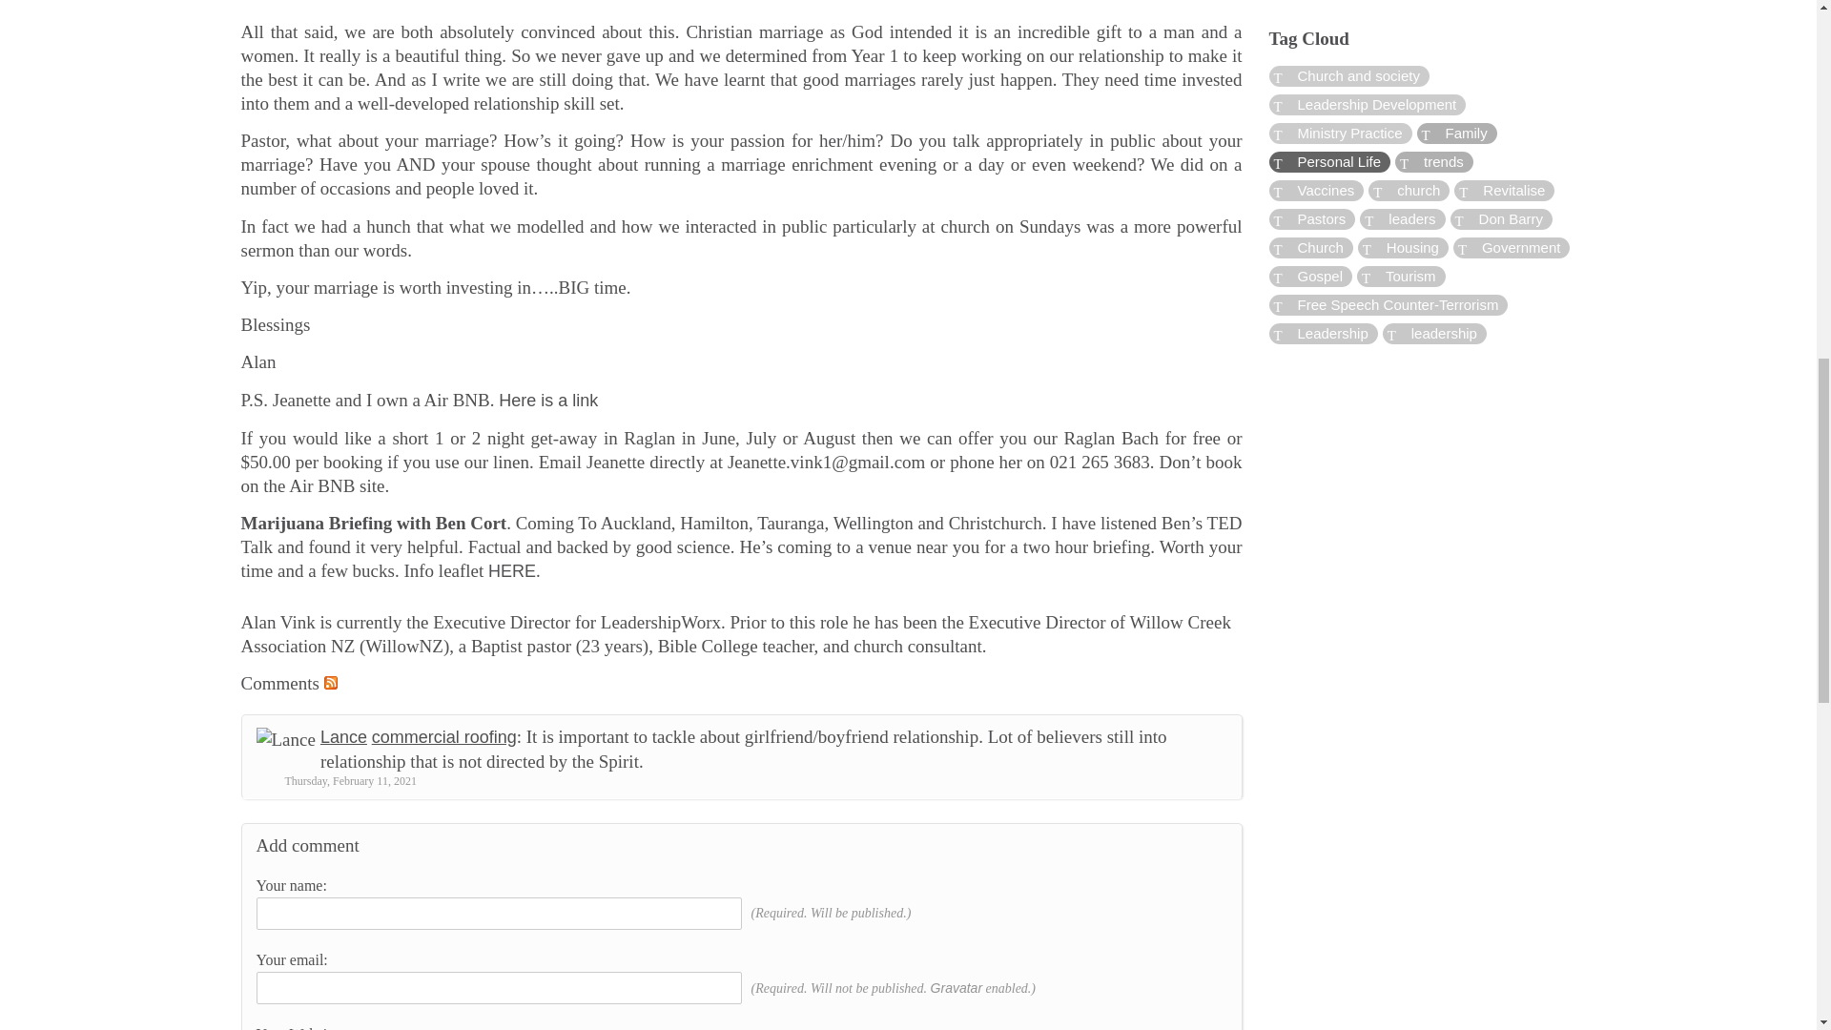  What do you see at coordinates (498, 988) in the screenshot?
I see `Your email:` at bounding box center [498, 988].